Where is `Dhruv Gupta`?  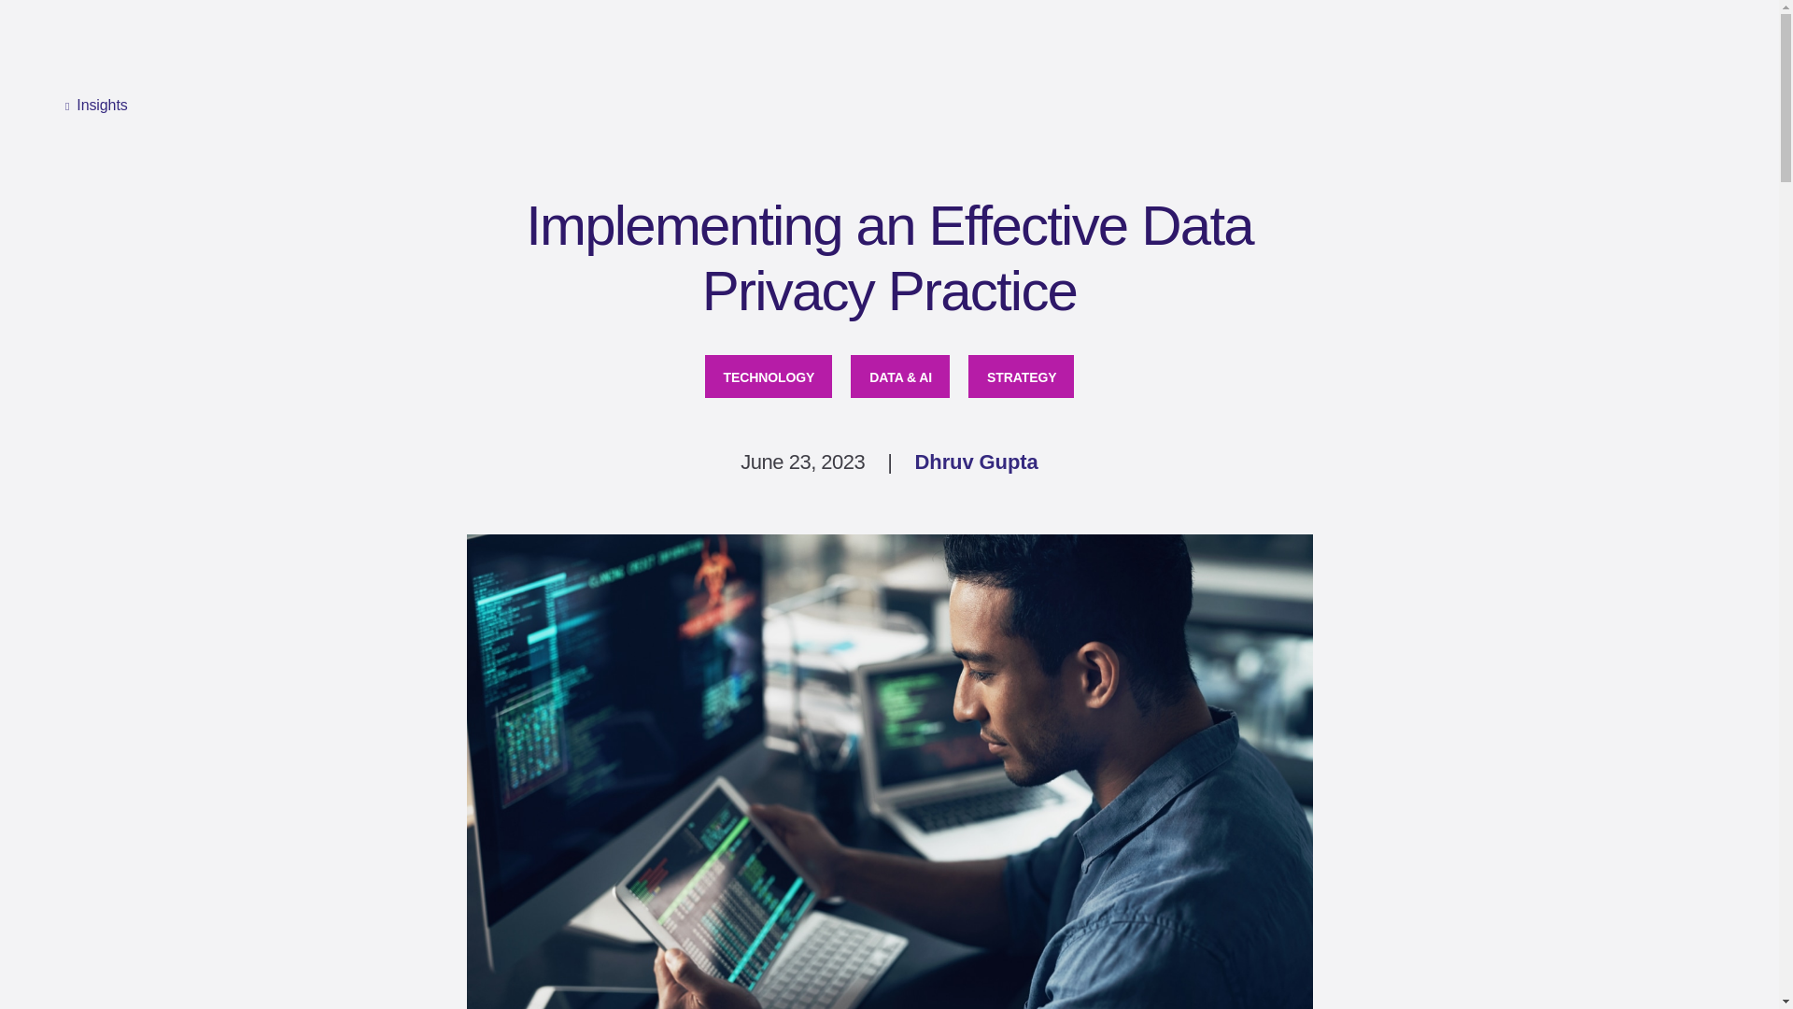
Dhruv Gupta is located at coordinates (976, 462).